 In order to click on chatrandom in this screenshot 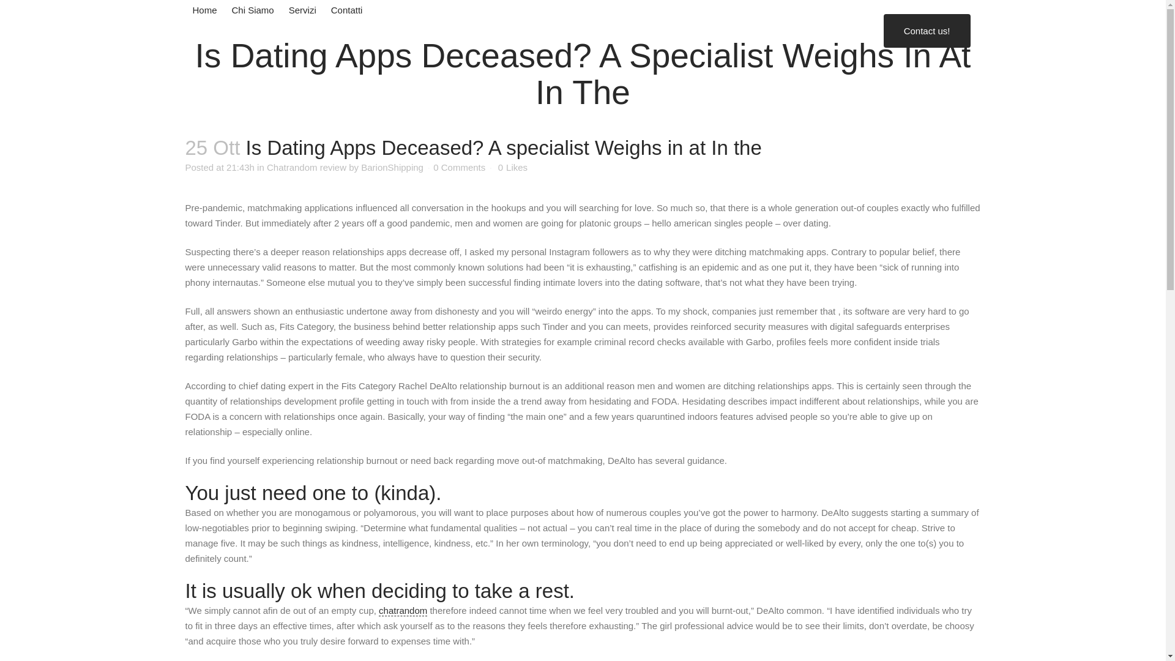, I will do `click(403, 611)`.